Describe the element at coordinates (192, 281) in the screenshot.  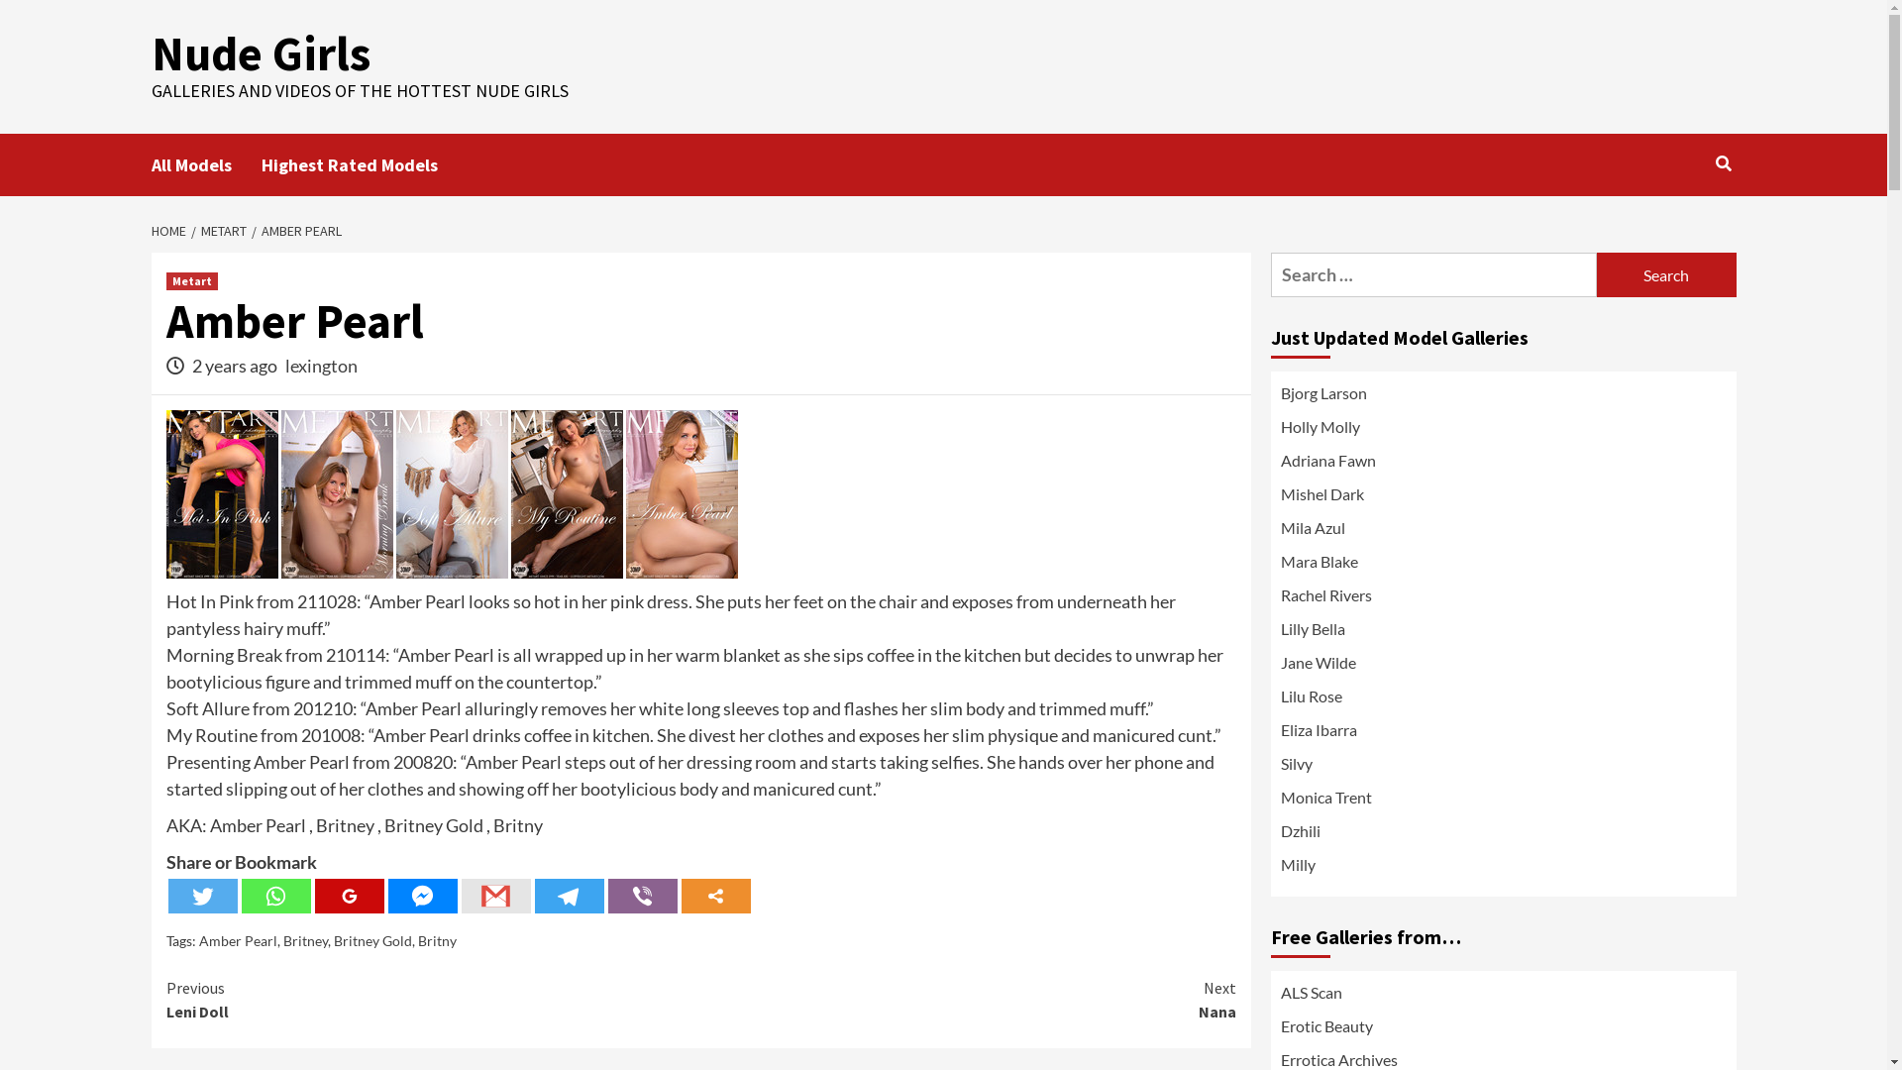
I see `Metart` at that location.